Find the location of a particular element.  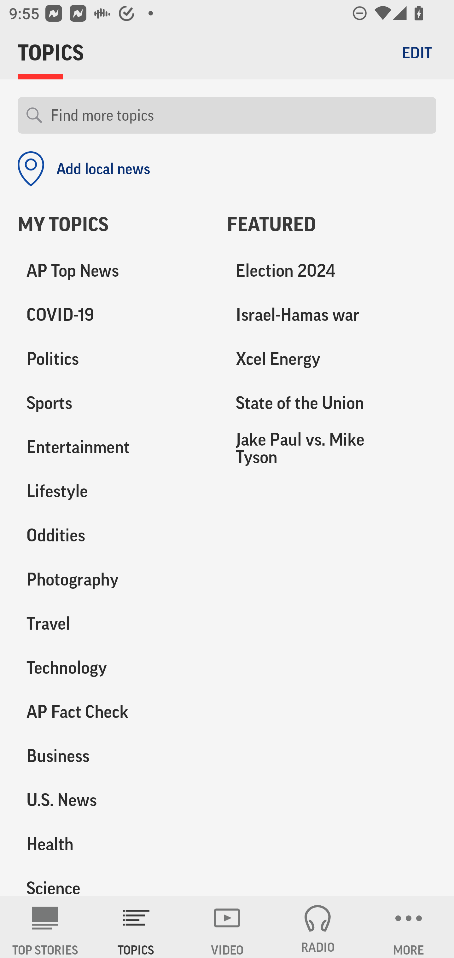

Lifestyle is located at coordinates (113, 491).